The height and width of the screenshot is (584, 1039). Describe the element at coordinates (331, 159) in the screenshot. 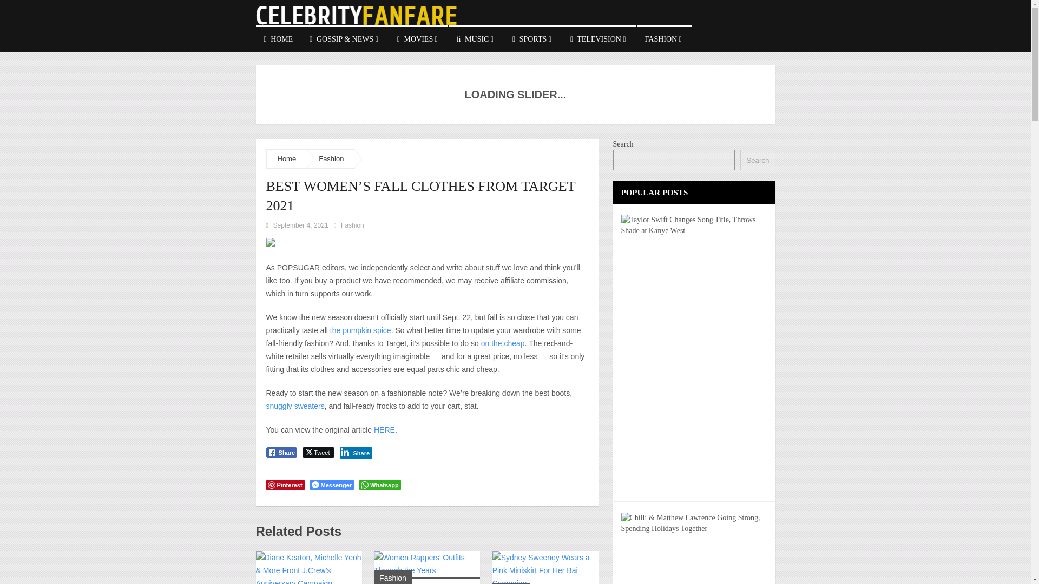

I see `Fashion` at that location.